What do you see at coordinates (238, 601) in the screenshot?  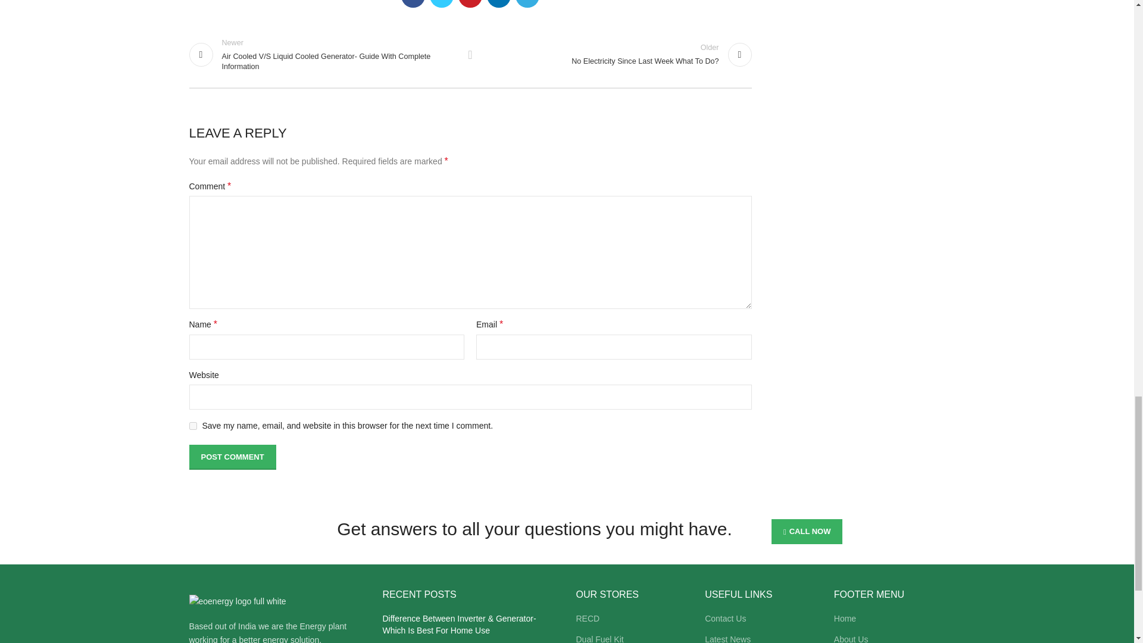 I see `eoenergy-full-white-logo` at bounding box center [238, 601].